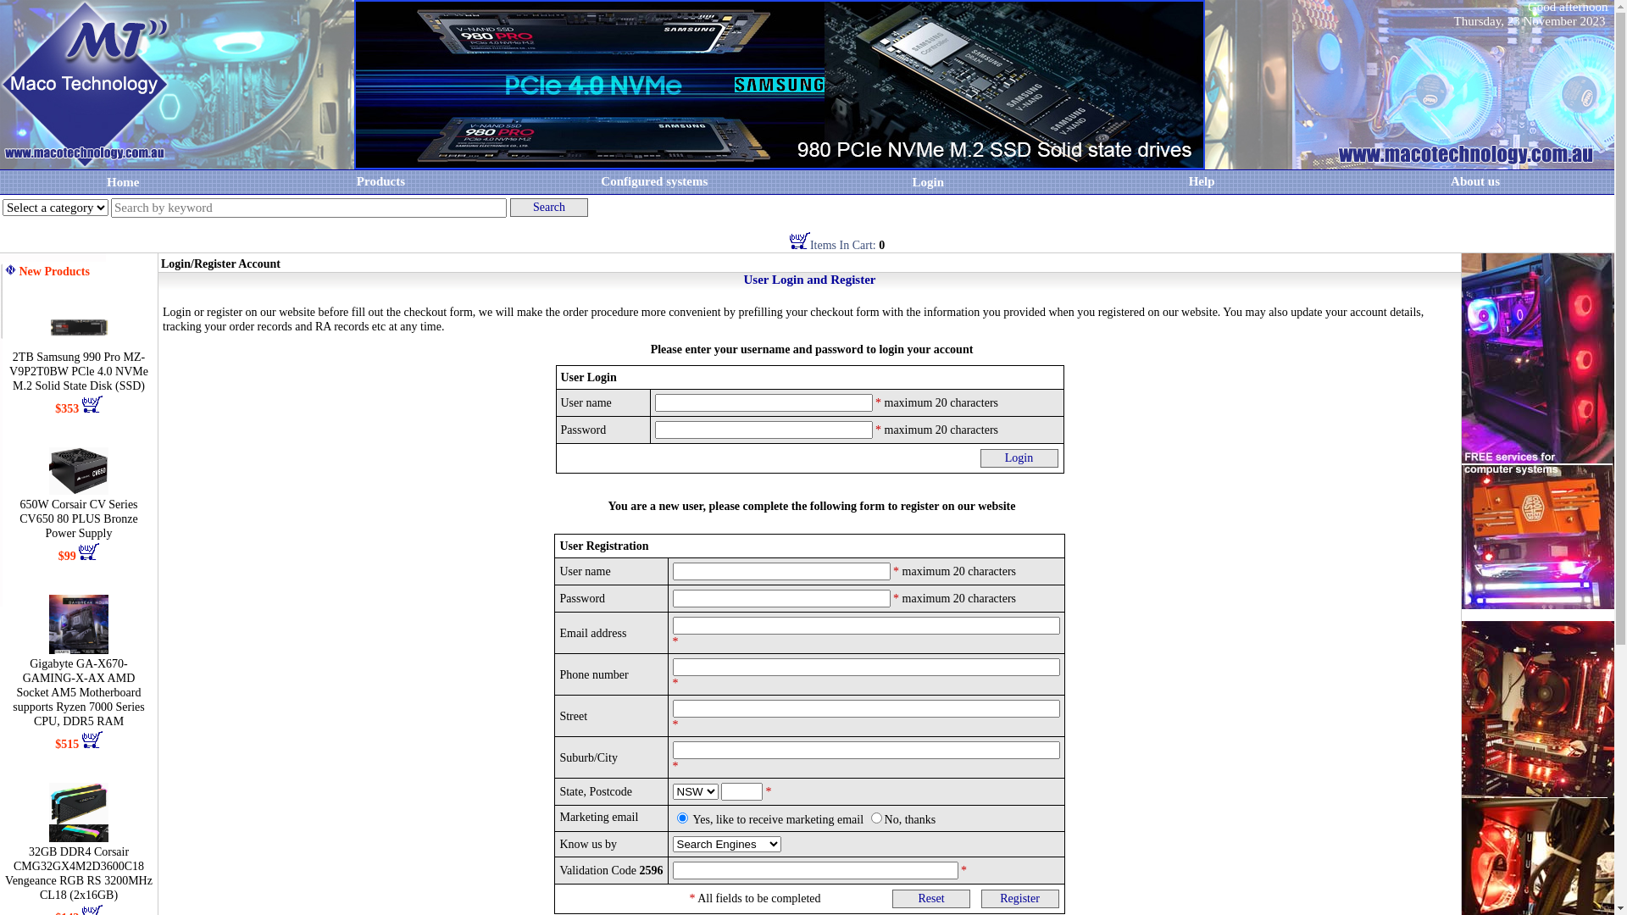 This screenshot has height=915, width=1627. Describe the element at coordinates (549, 208) in the screenshot. I see `Search` at that location.